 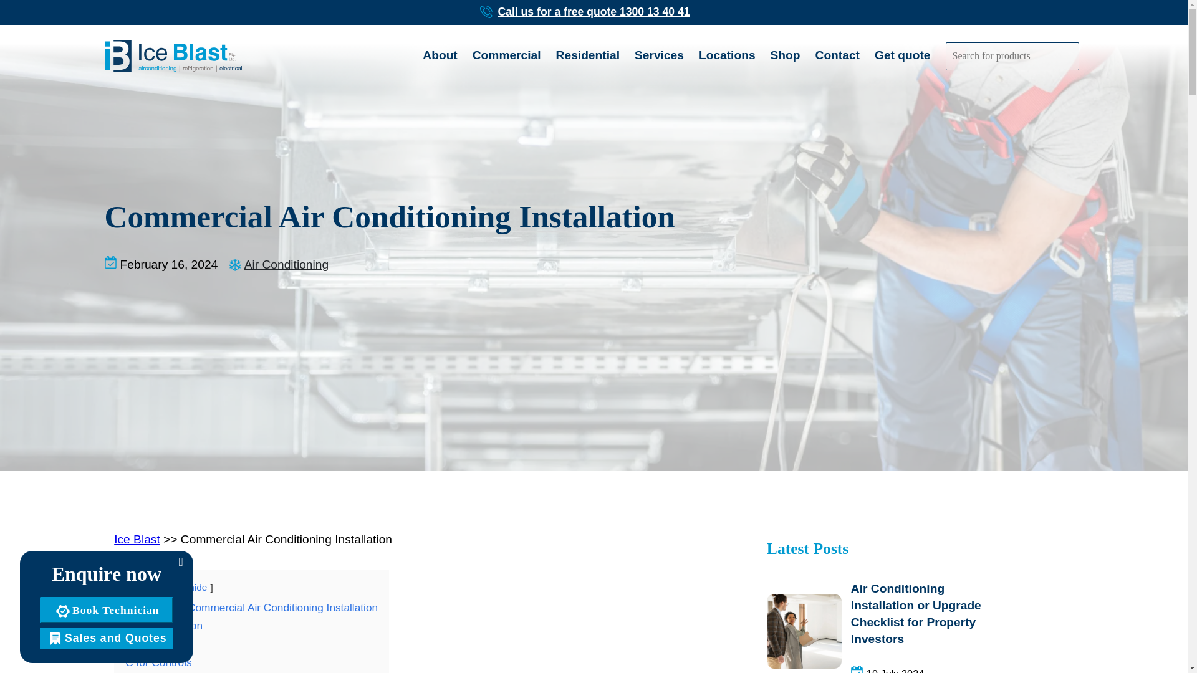 I want to click on February 16, 2024 10:05 am, so click(x=168, y=264).